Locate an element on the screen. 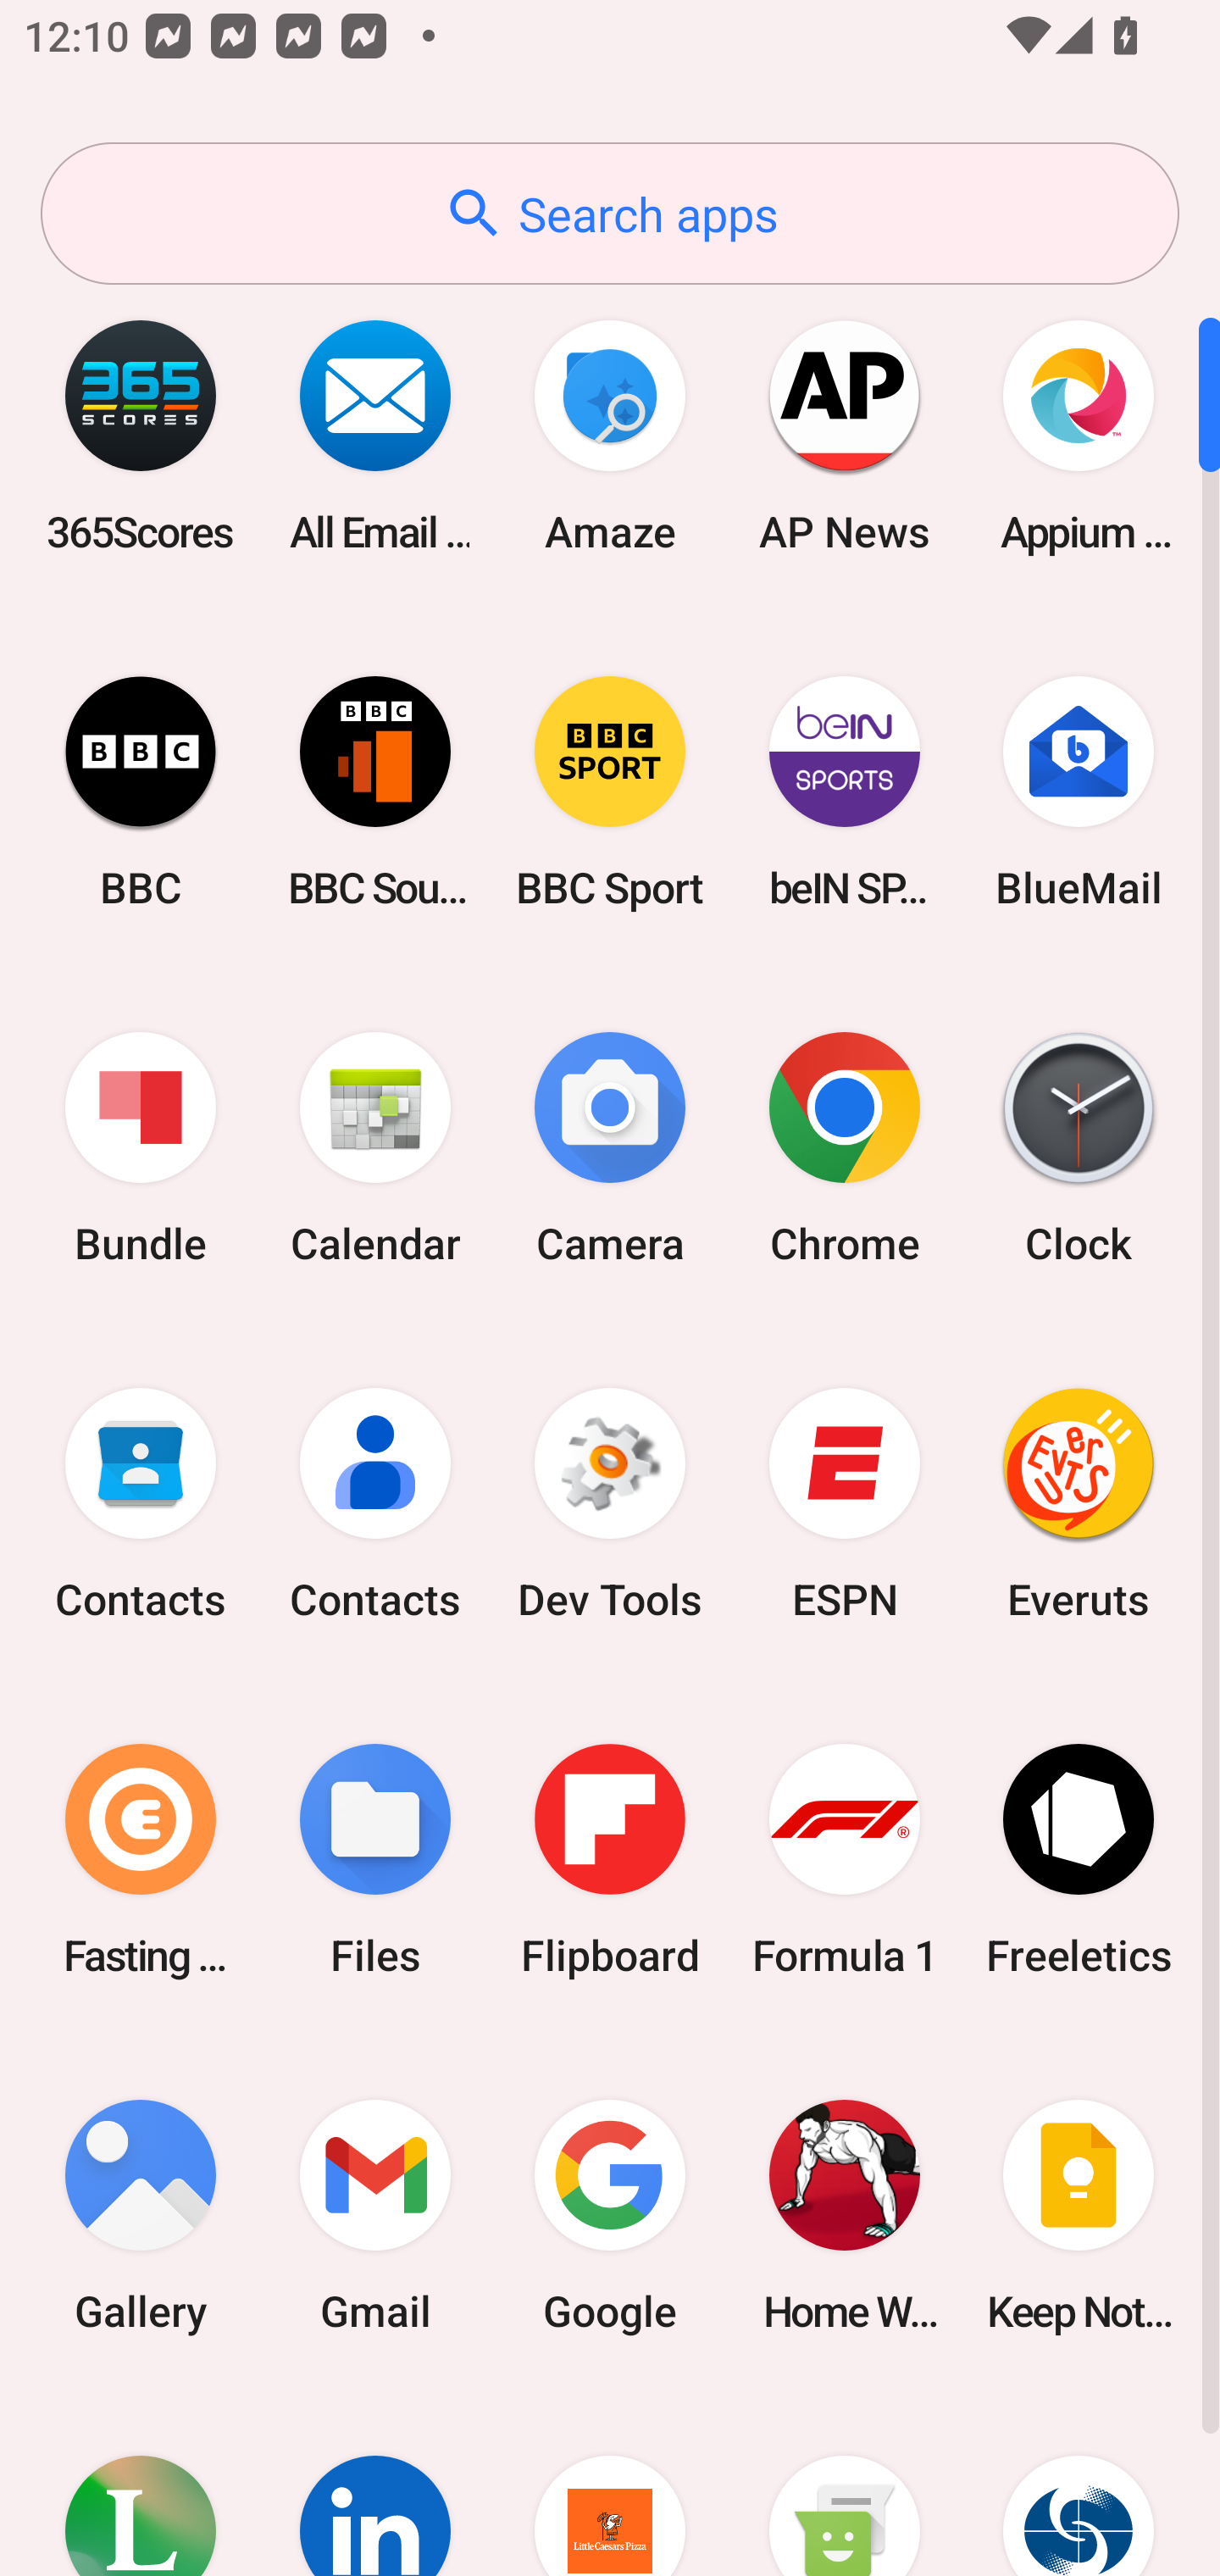 The image size is (1220, 2576). Dev Tools is located at coordinates (610, 1504).